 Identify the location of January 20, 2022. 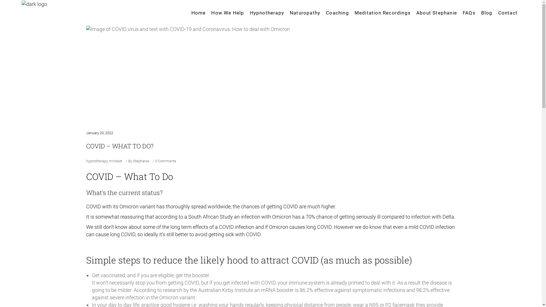
(100, 133).